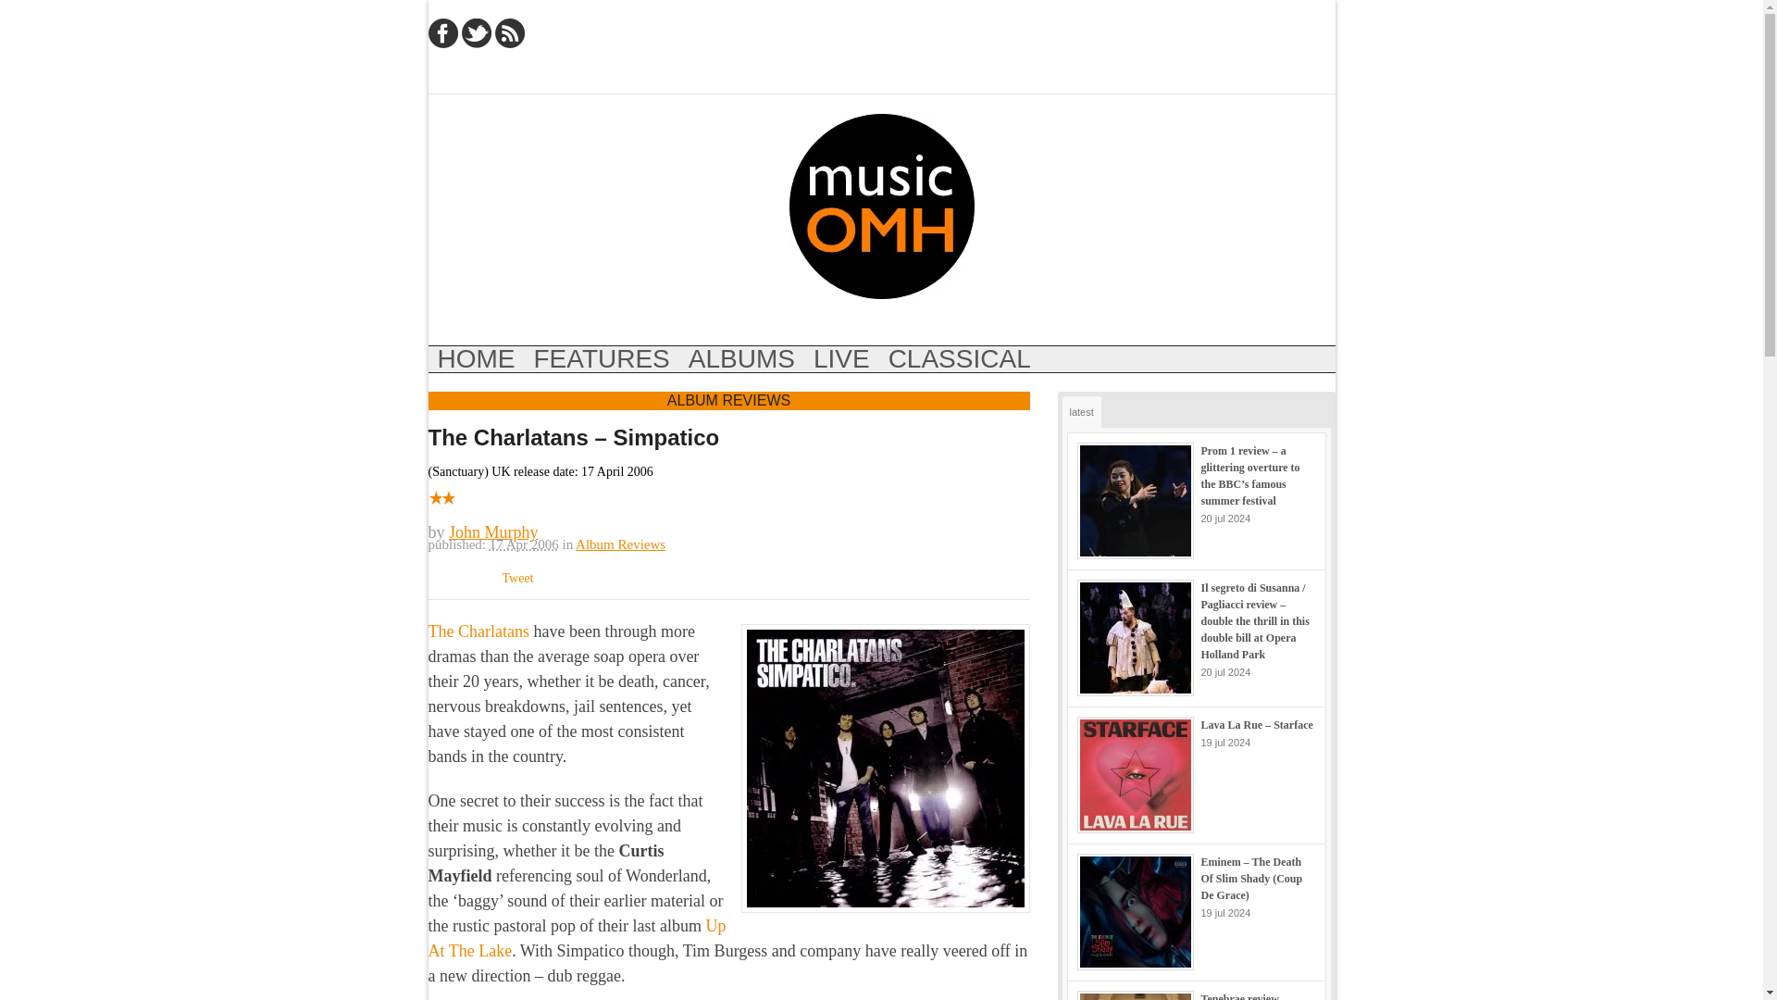  Describe the element at coordinates (620, 544) in the screenshot. I see `Album Reviews` at that location.